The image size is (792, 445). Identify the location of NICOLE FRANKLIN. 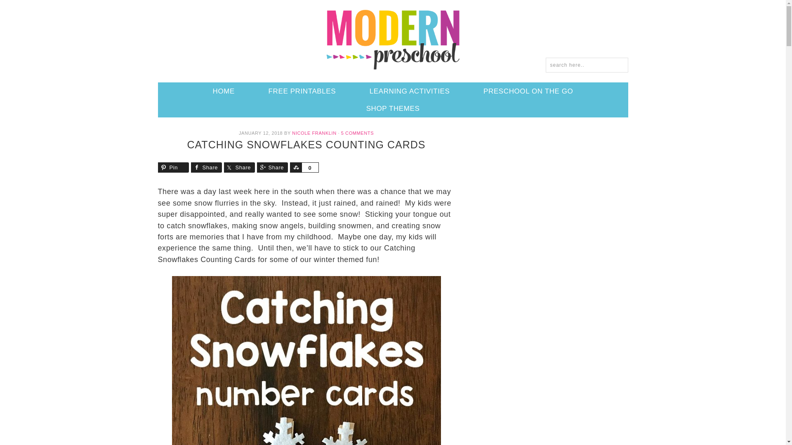
(314, 133).